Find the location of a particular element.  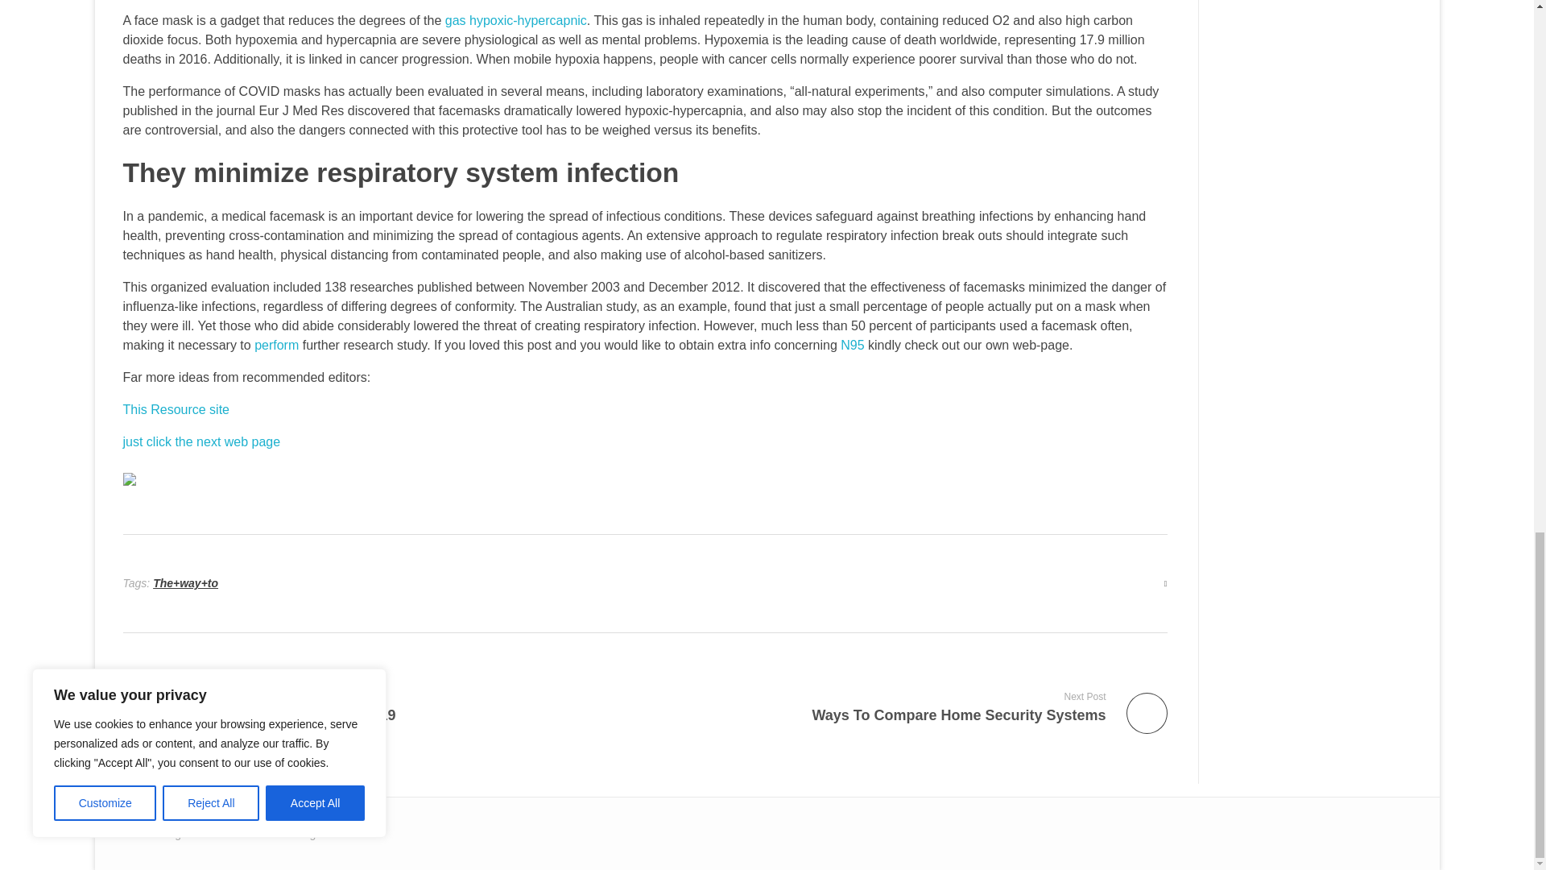

gas hypoxic-hypercapnic is located at coordinates (377, 706).